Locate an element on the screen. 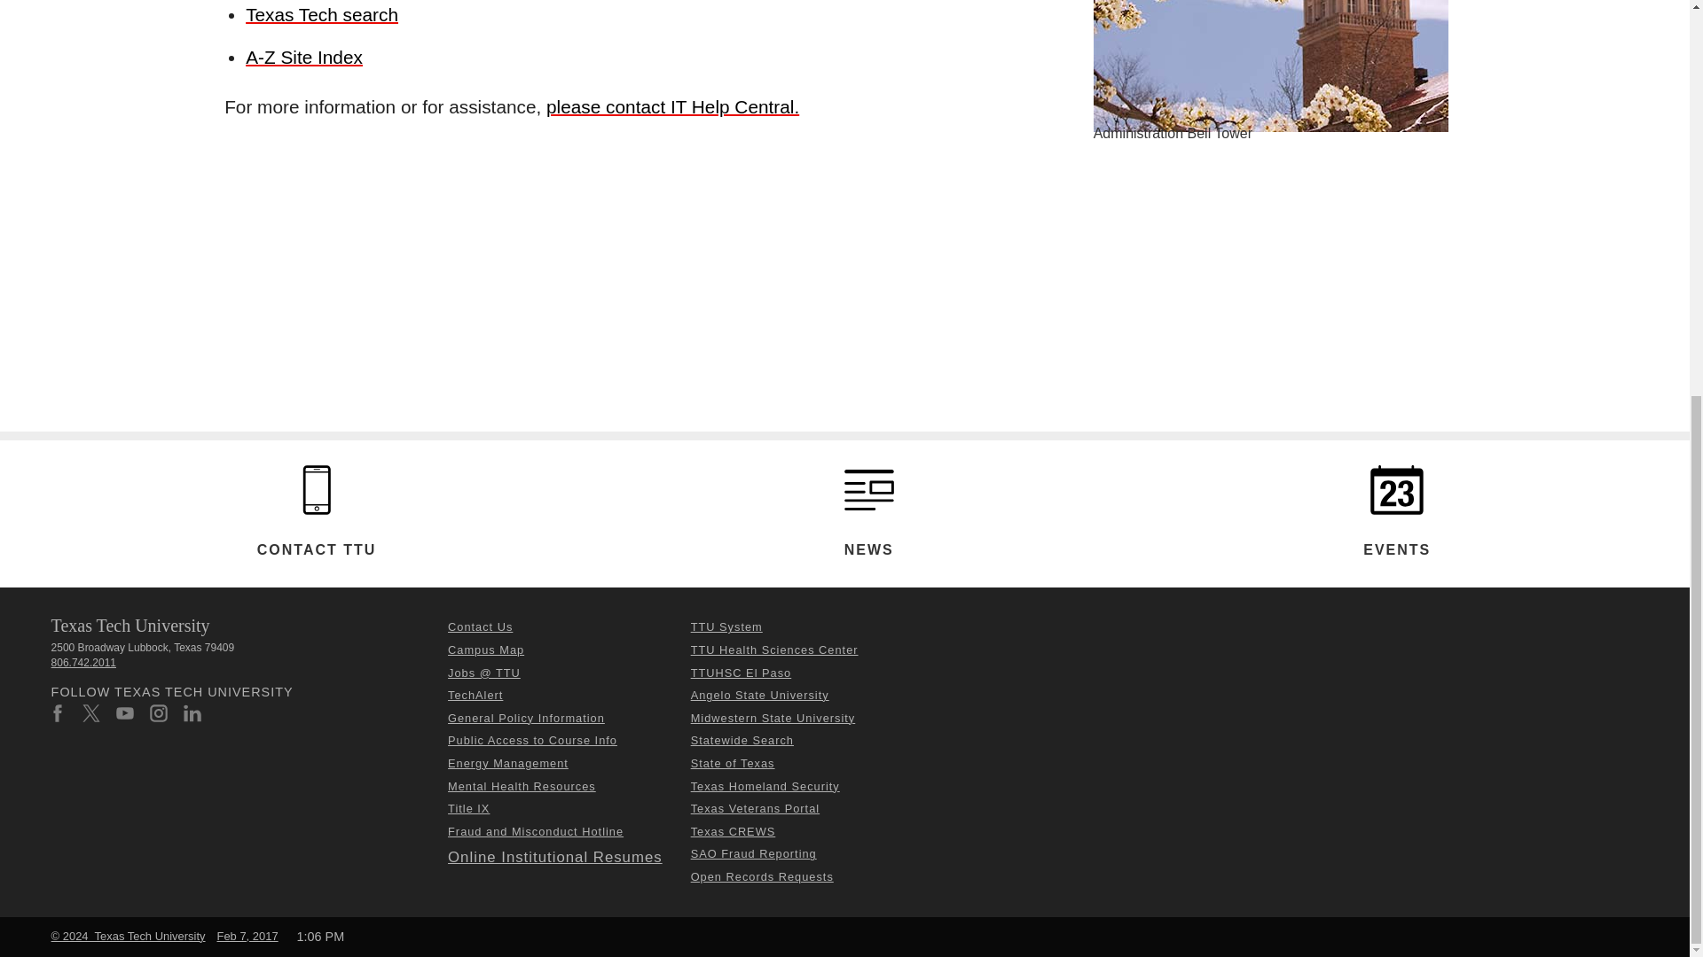 The width and height of the screenshot is (1703, 957). CONTACT CONTACT TTUCONTACT CONTACT TTU is located at coordinates (316, 489).